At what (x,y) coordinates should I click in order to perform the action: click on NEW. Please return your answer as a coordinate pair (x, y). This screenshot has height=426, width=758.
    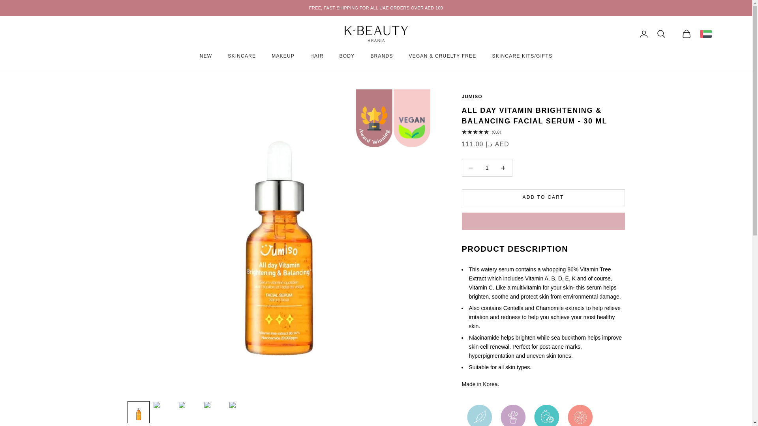
    Looking at the image, I should click on (206, 56).